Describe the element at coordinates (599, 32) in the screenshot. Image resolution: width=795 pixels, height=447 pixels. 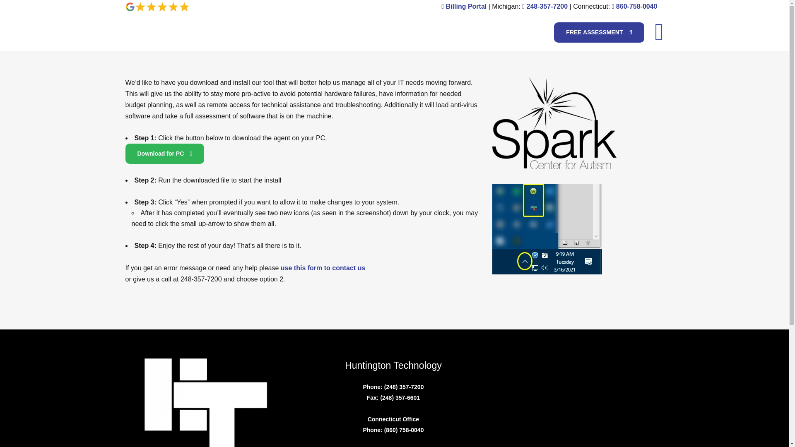
I see `FREE ASSESSMENT` at that location.